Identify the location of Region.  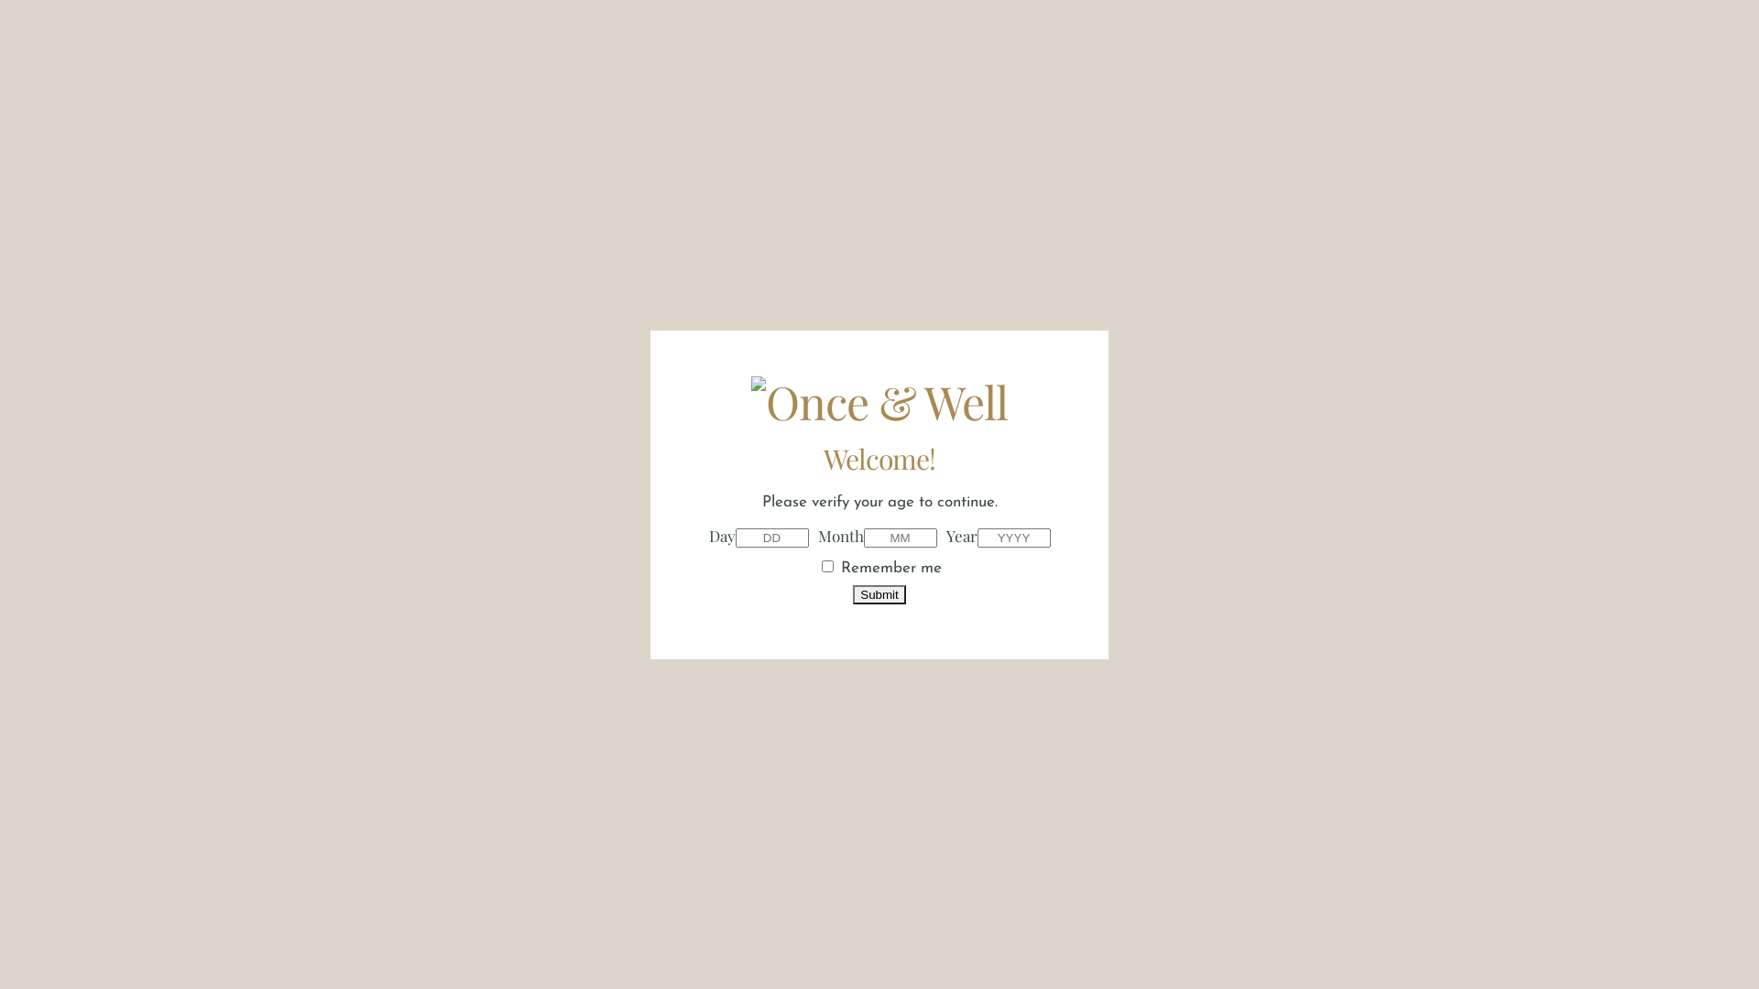
(1228, 35).